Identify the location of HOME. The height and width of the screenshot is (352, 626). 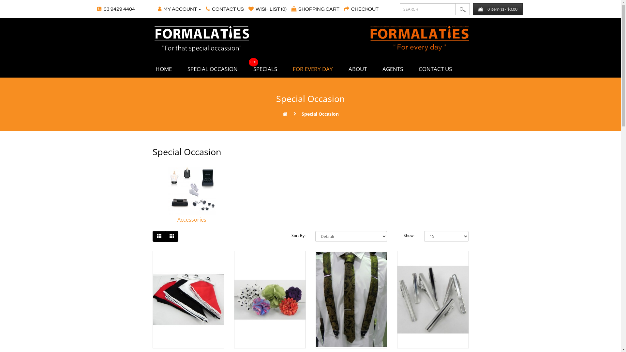
(163, 70).